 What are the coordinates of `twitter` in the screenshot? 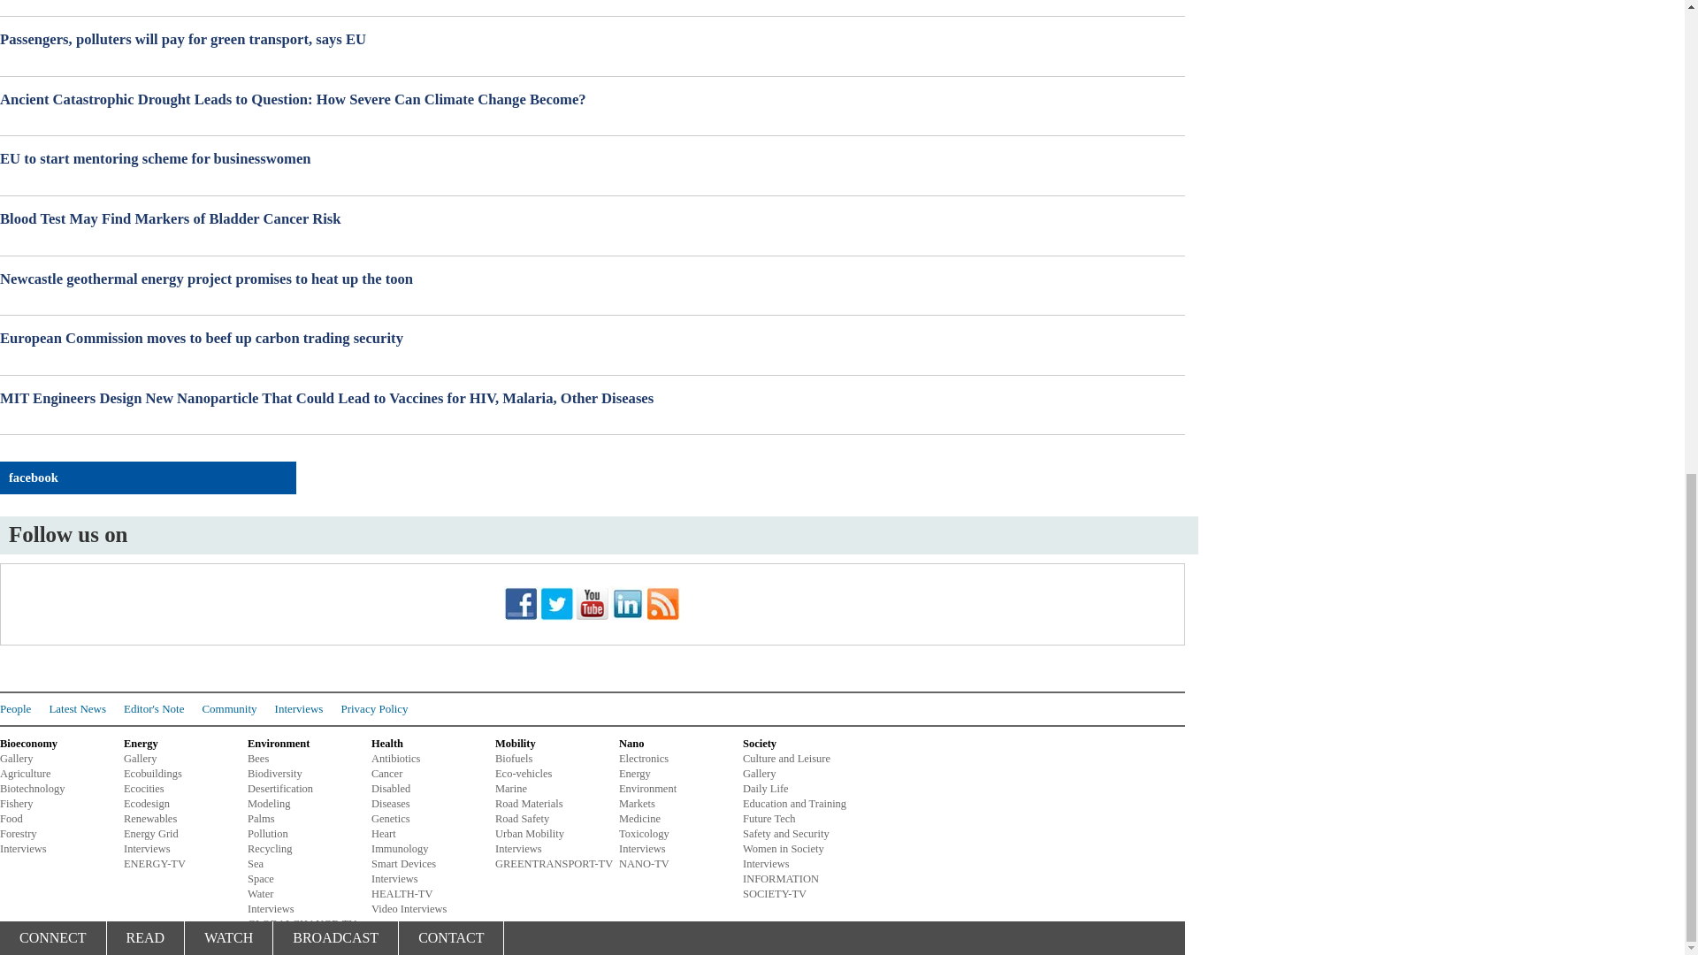 It's located at (556, 617).